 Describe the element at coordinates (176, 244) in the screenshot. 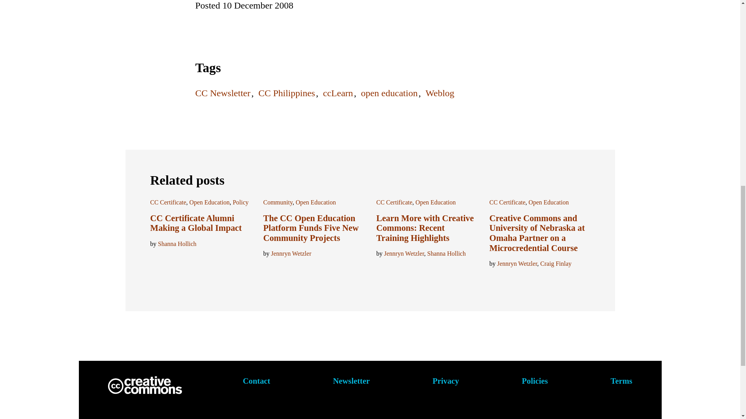

I see `Shanna Hollich` at that location.